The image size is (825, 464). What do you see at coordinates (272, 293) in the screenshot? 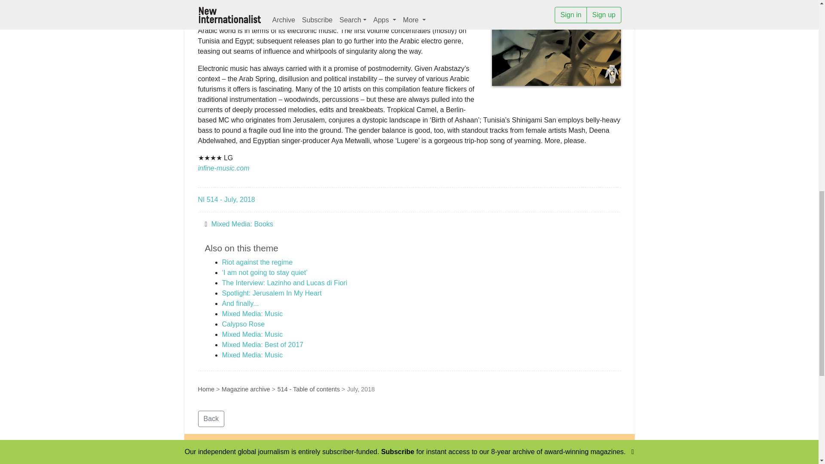
I see `Spotlight: Jerusalem In My Heart` at bounding box center [272, 293].